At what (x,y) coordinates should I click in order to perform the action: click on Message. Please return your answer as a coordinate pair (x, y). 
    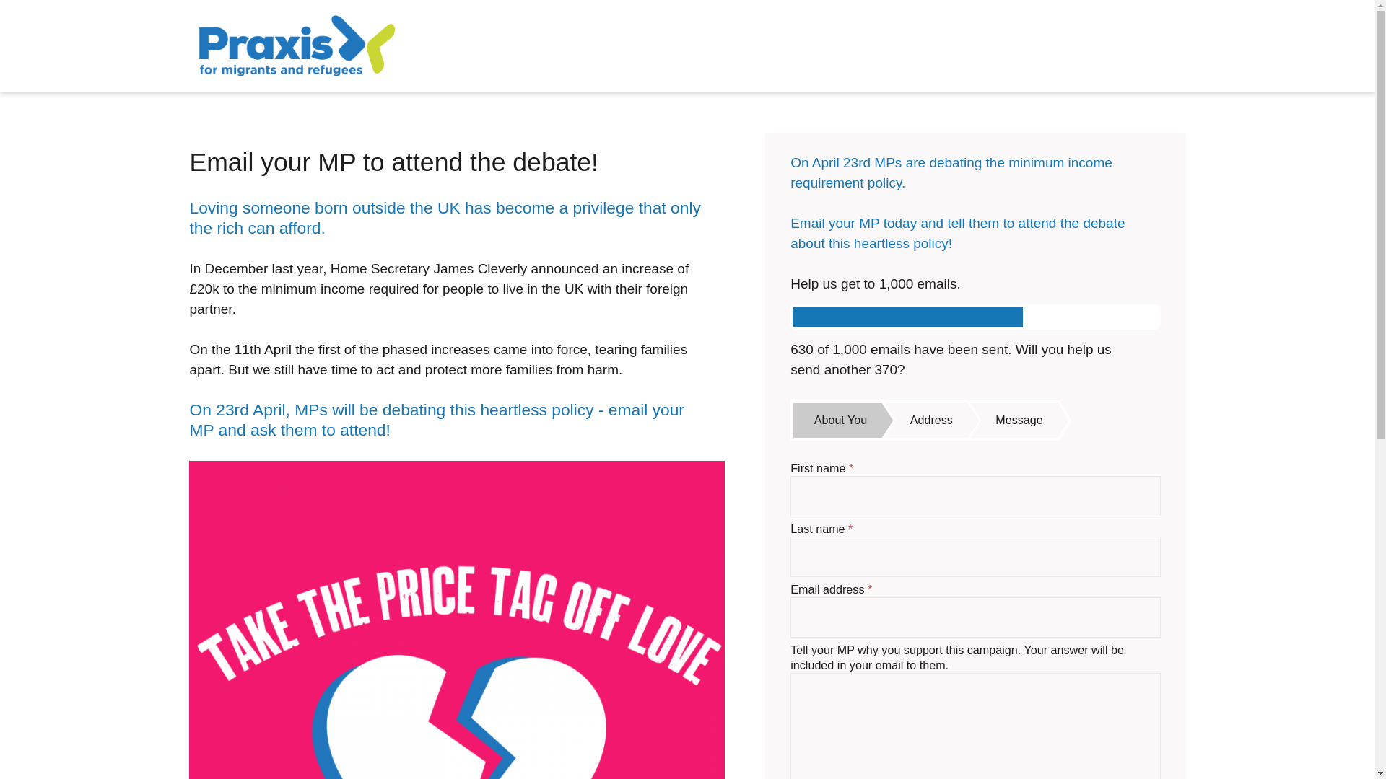
    Looking at the image, I should click on (1019, 420).